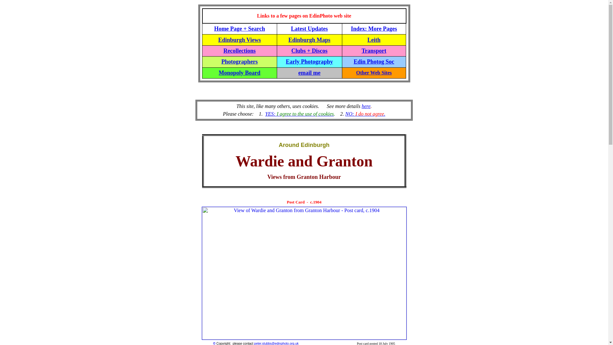  What do you see at coordinates (374, 50) in the screenshot?
I see `Transport` at bounding box center [374, 50].